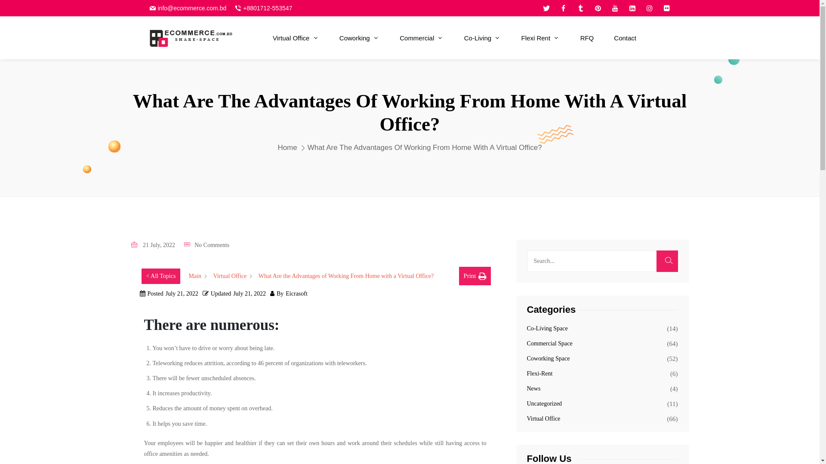 Image resolution: width=826 pixels, height=464 pixels. I want to click on News, so click(533, 388).